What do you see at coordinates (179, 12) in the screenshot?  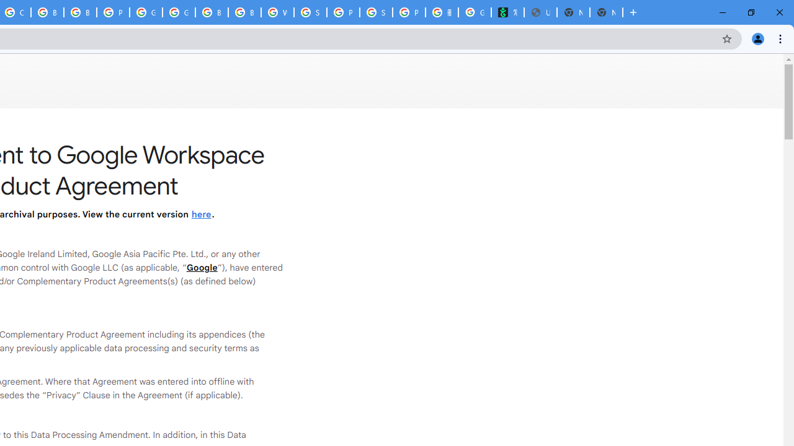 I see `Google Cloud Platform` at bounding box center [179, 12].